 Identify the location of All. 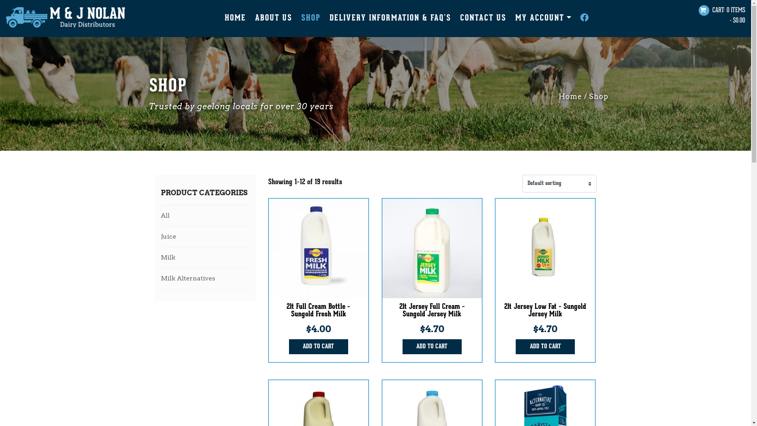
(206, 216).